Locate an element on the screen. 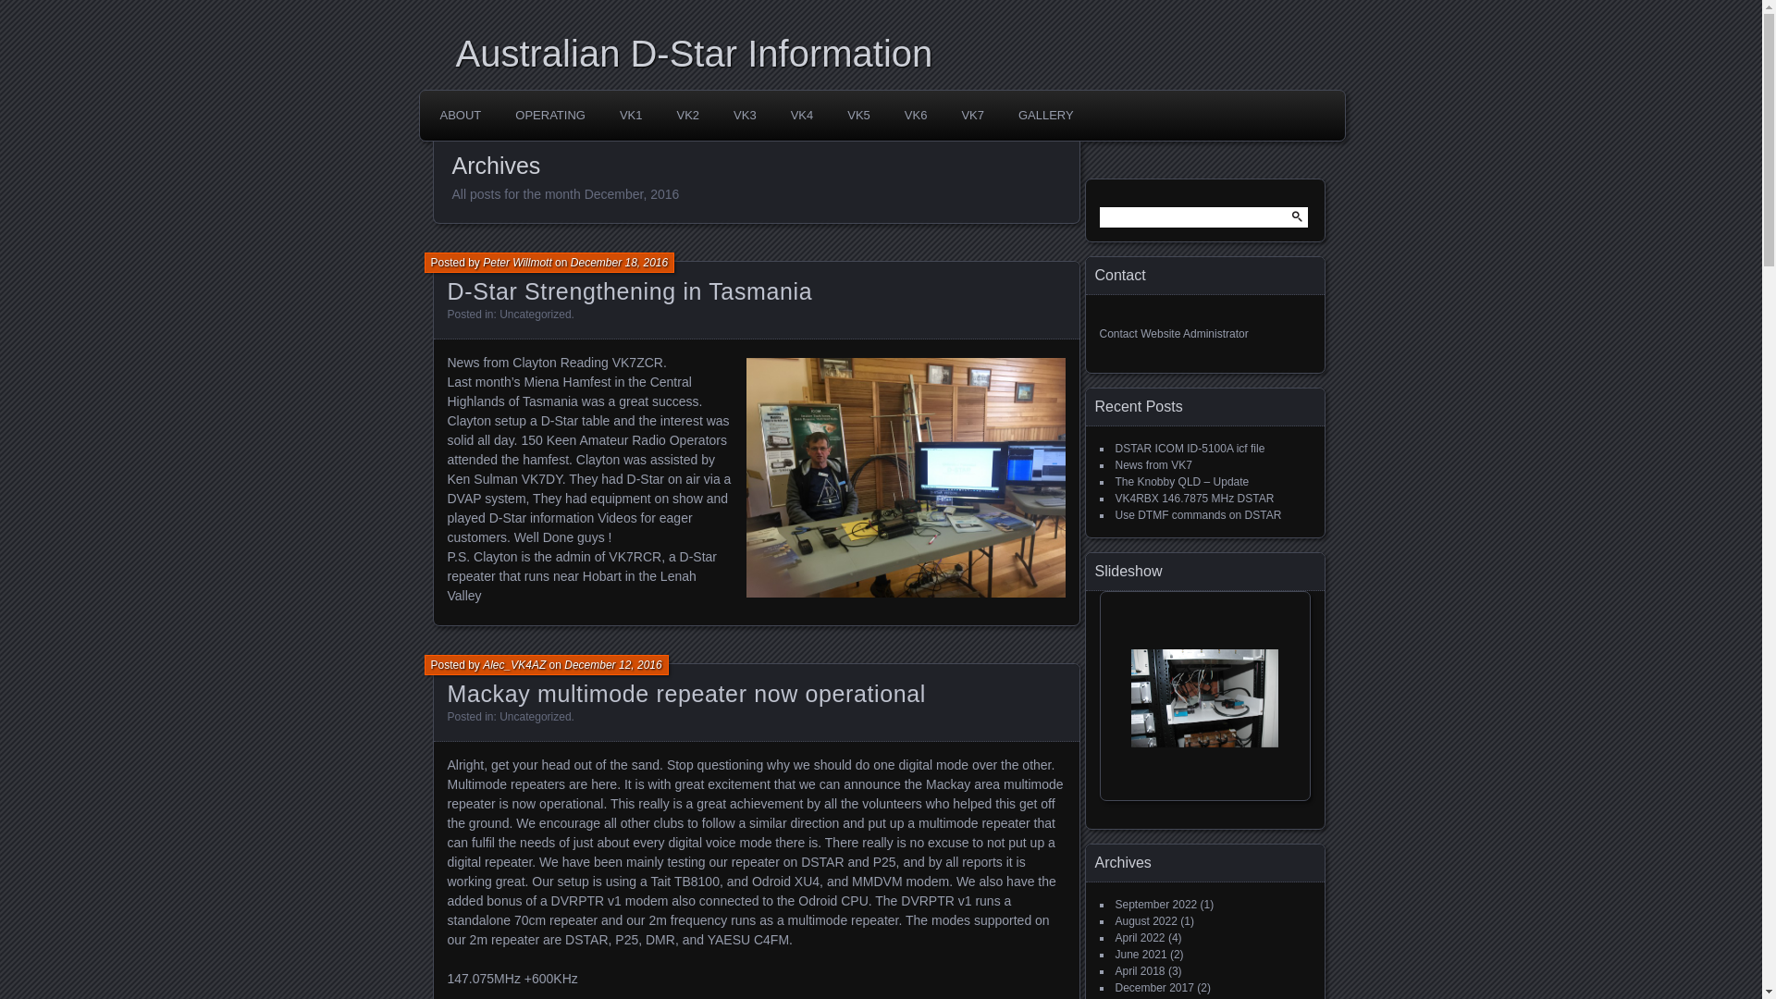  News from VK7 is located at coordinates (1154, 465).